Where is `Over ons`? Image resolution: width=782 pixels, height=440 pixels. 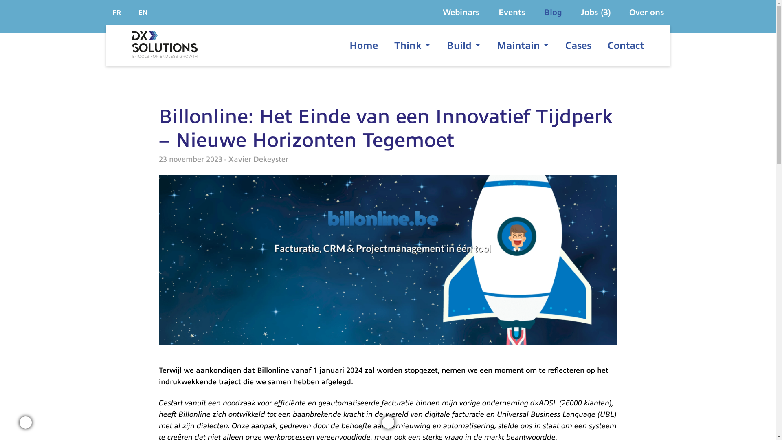
Over ons is located at coordinates (646, 12).